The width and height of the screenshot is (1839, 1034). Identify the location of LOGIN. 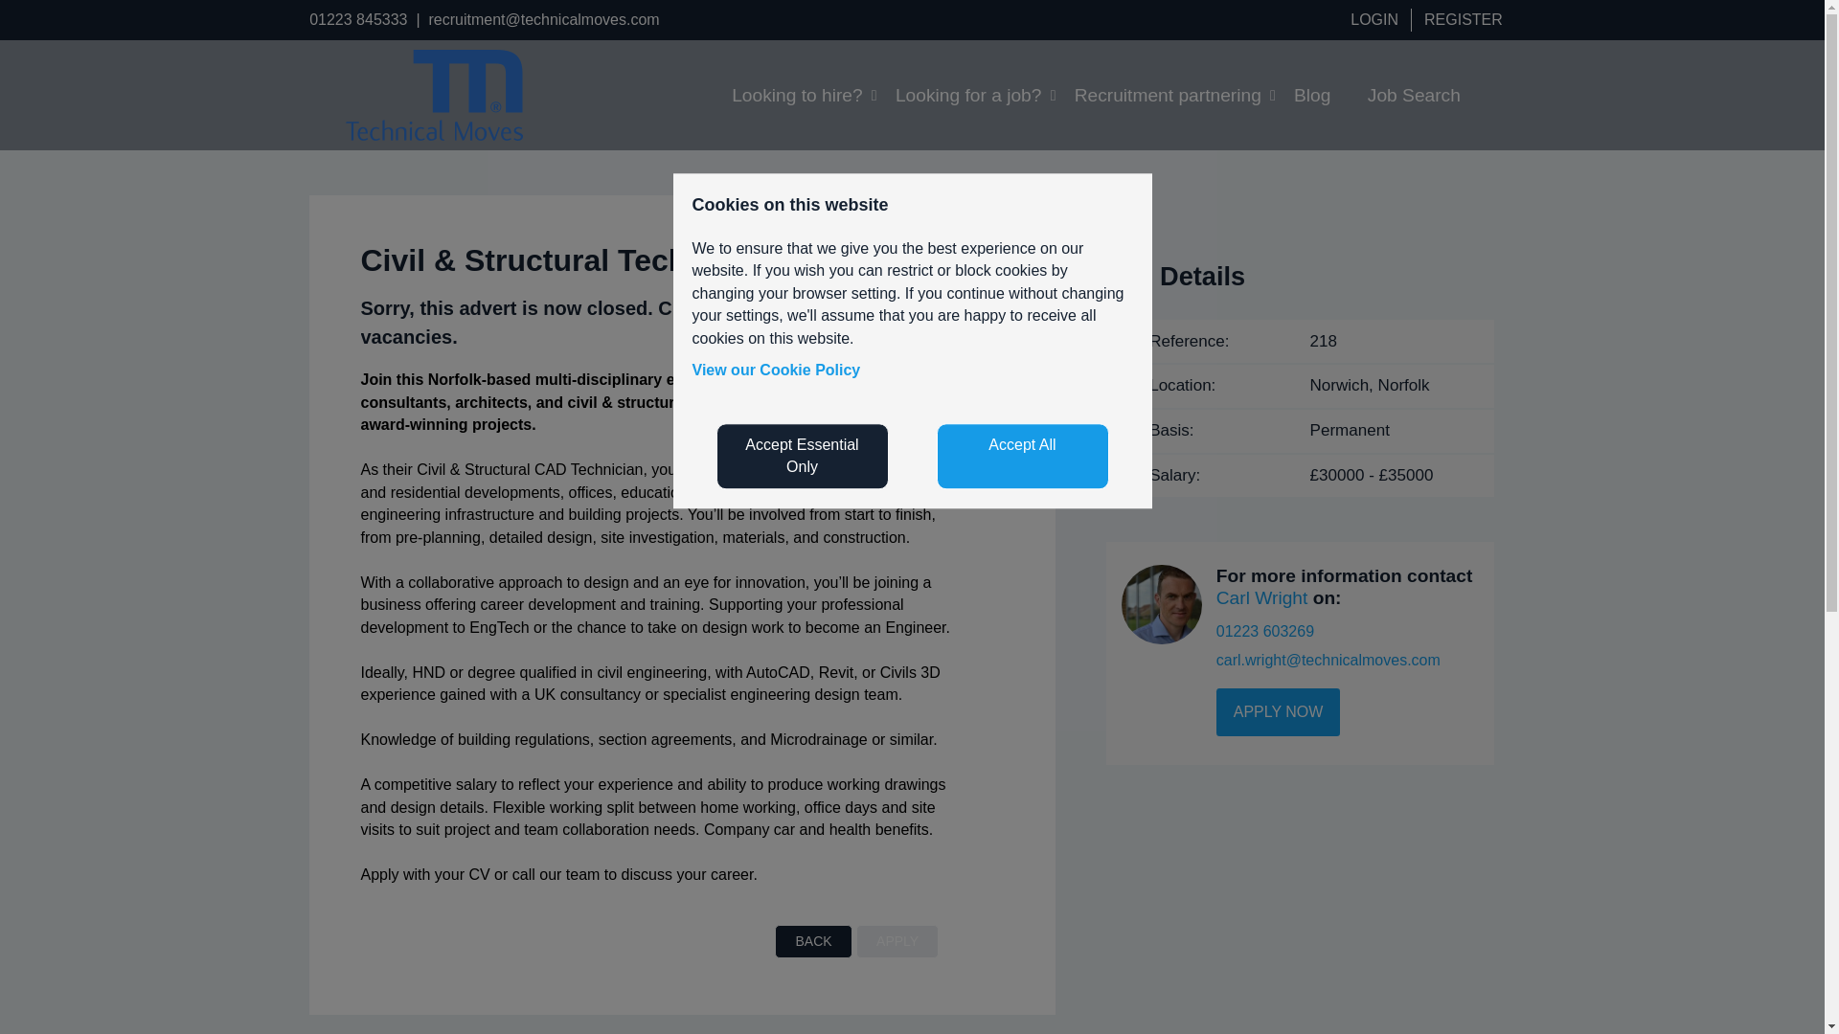
(1375, 19).